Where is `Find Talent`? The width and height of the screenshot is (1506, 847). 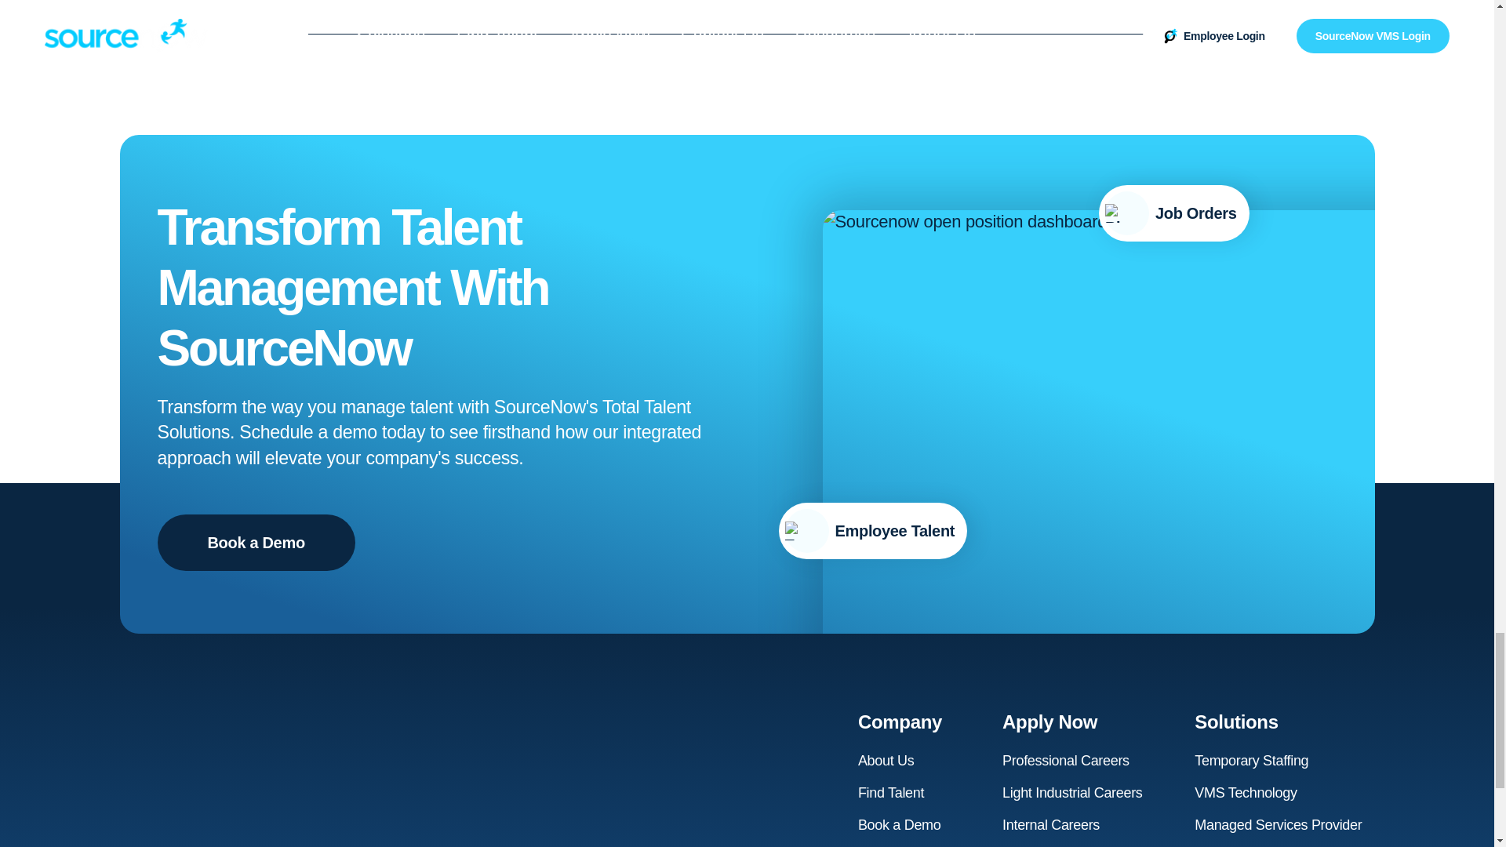
Find Talent is located at coordinates (891, 794).